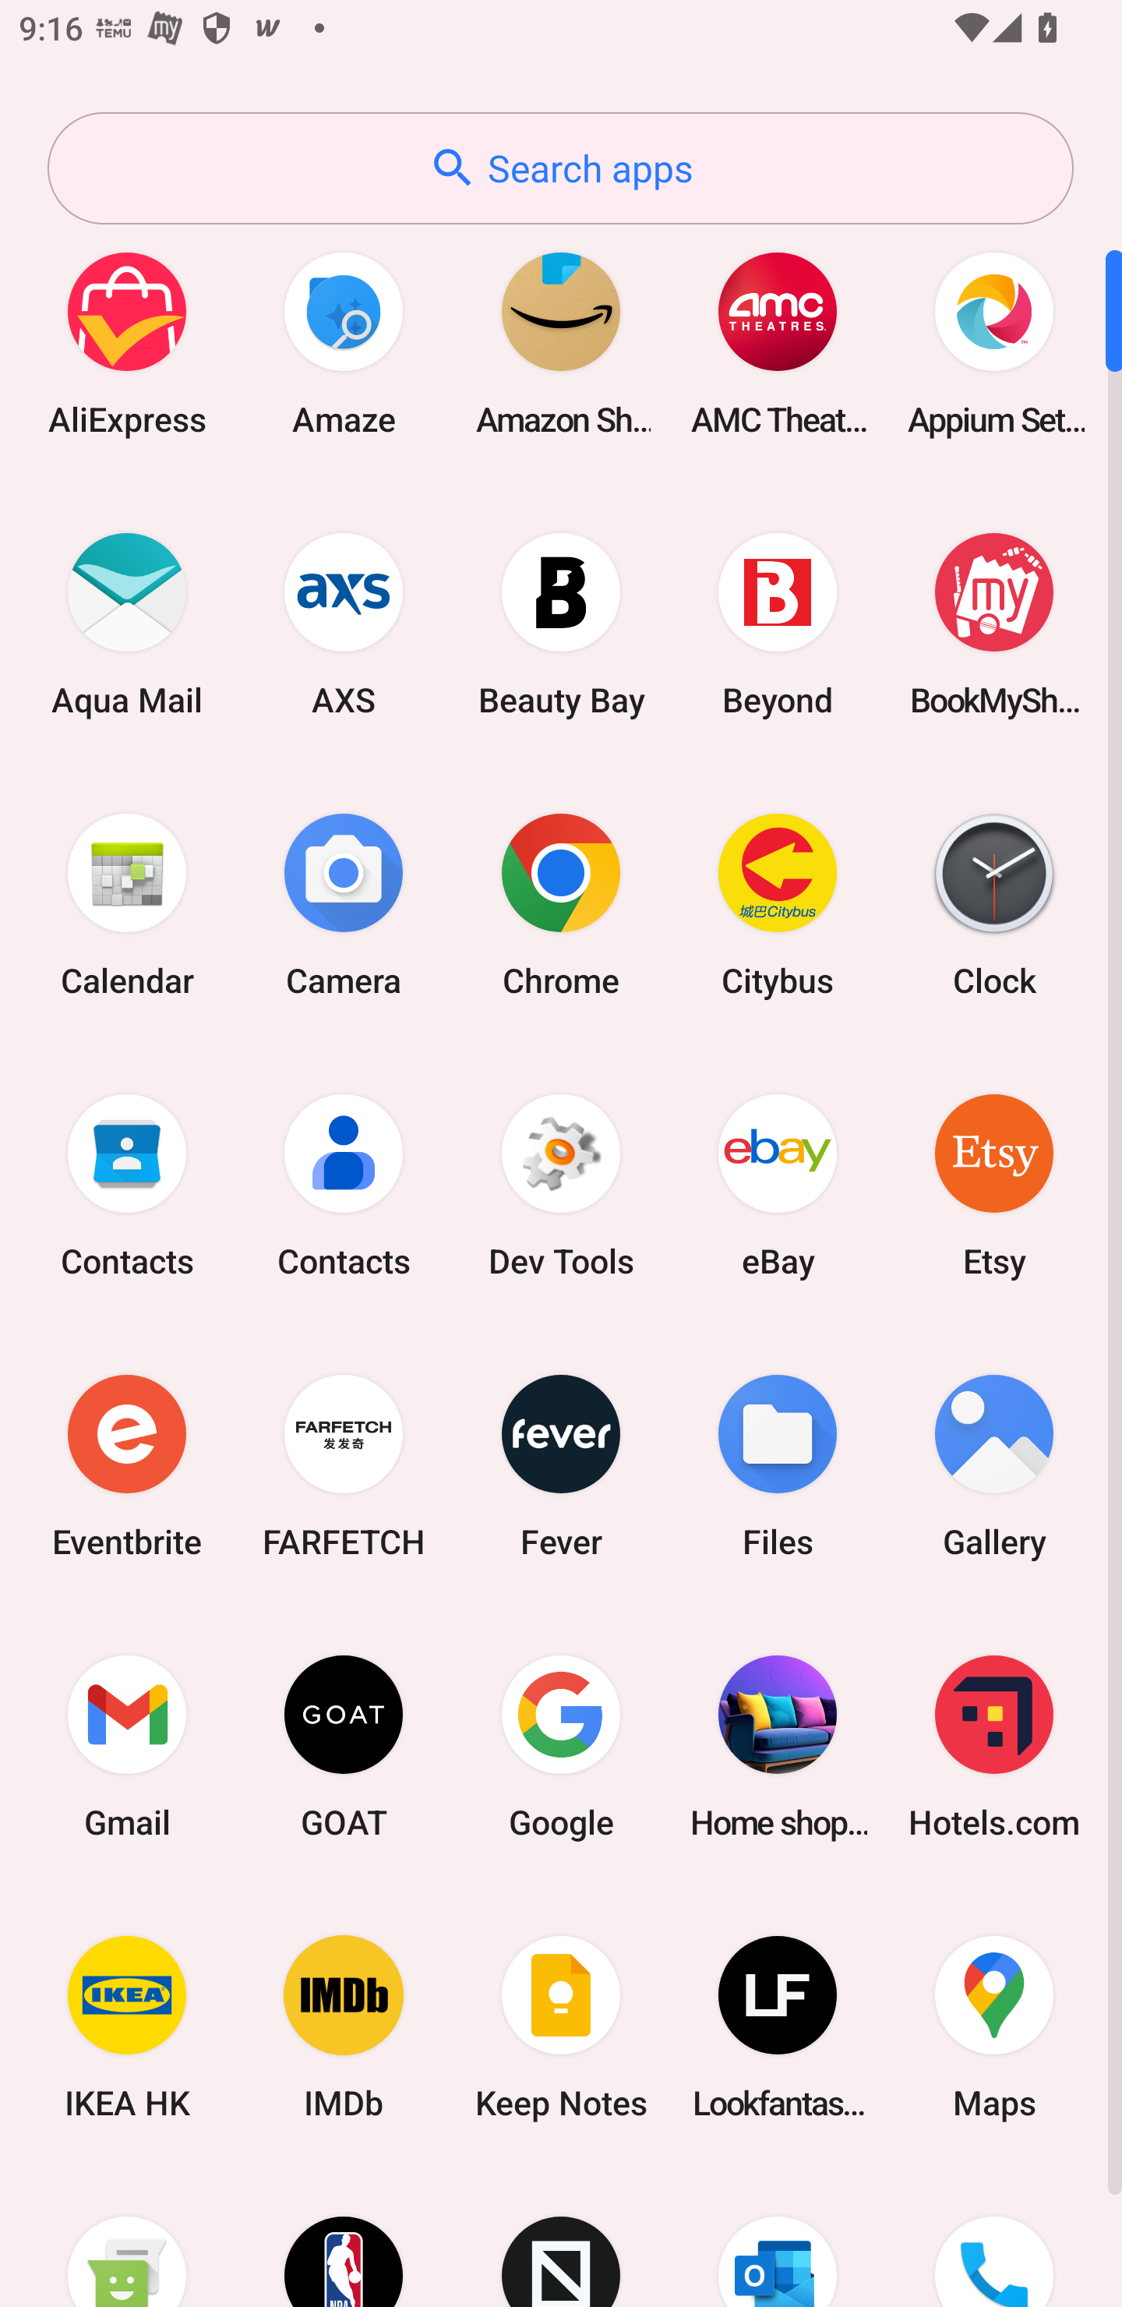 The width and height of the screenshot is (1122, 2307). What do you see at coordinates (561, 904) in the screenshot?
I see `Chrome` at bounding box center [561, 904].